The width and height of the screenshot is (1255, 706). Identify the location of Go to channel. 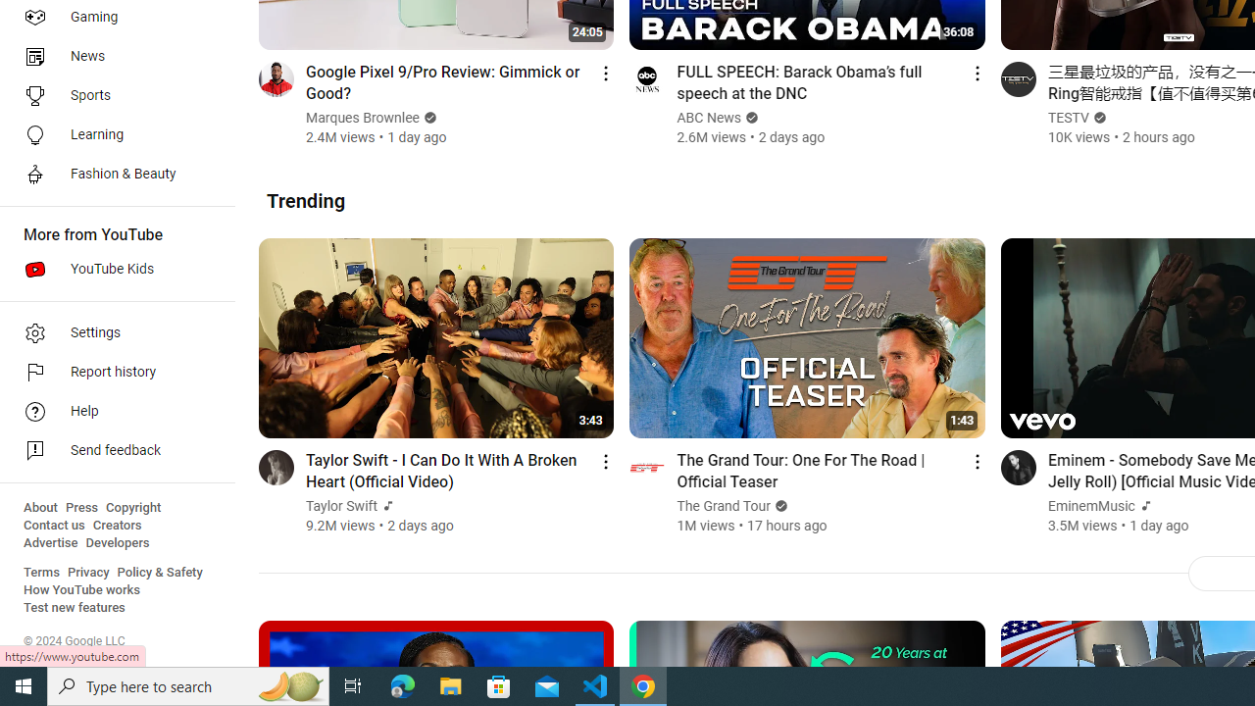
(1018, 467).